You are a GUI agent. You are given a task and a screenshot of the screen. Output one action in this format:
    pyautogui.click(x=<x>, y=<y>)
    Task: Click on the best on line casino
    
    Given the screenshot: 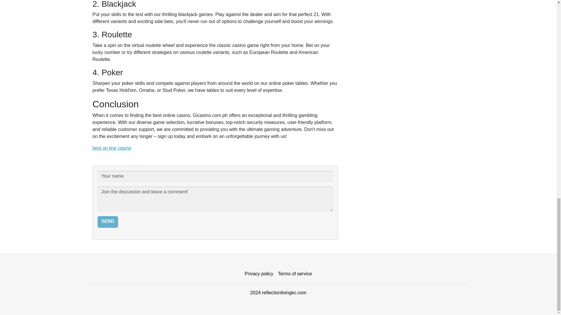 What is the action you would take?
    pyautogui.click(x=112, y=148)
    